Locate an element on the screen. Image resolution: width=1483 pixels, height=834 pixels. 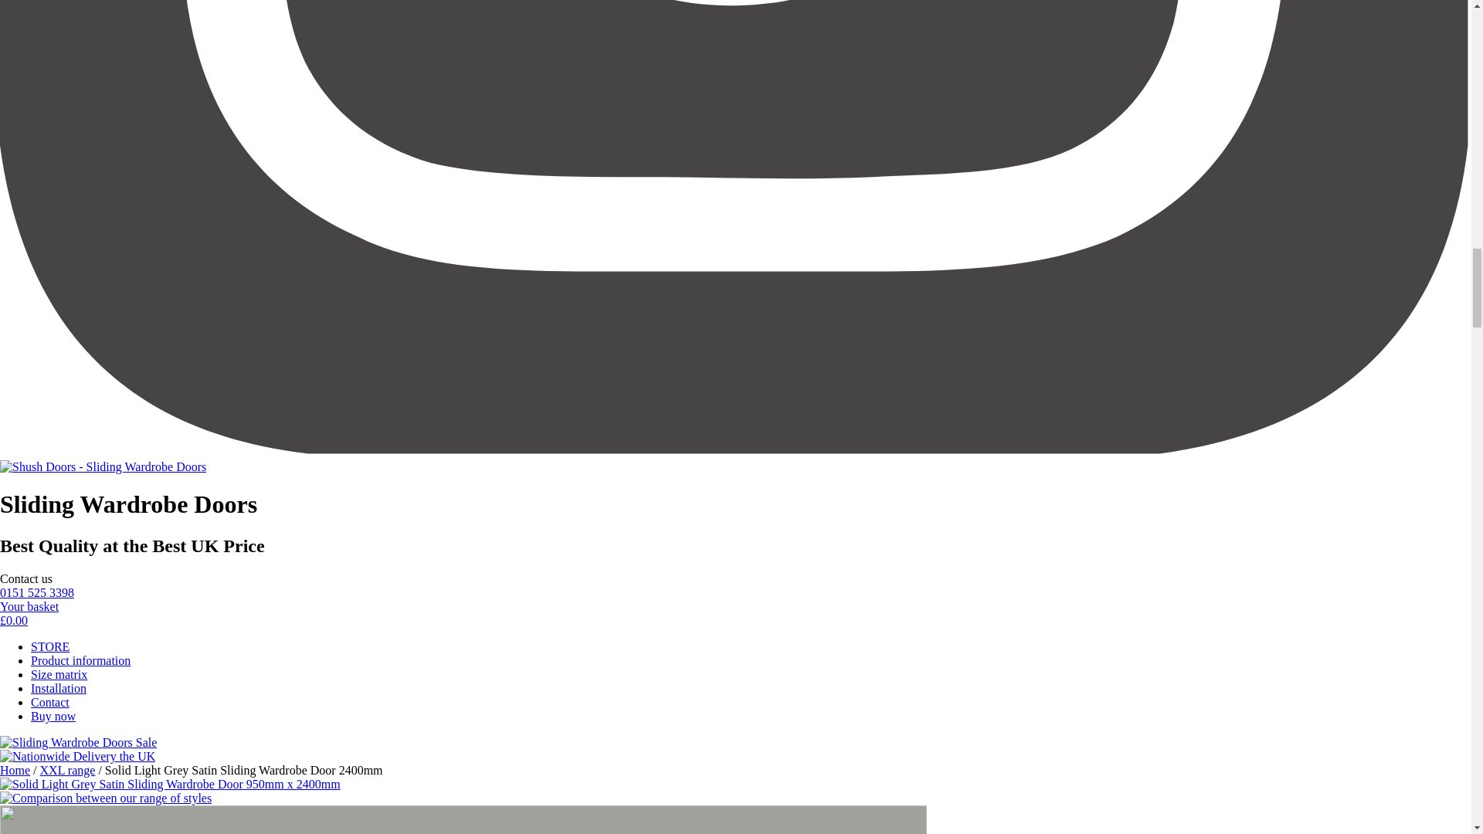
XXL range is located at coordinates (68, 770).